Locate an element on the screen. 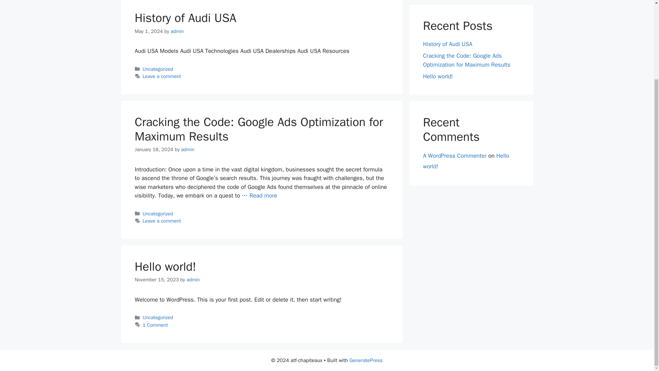 The height and width of the screenshot is (371, 659). History of Audi USA is located at coordinates (185, 18).